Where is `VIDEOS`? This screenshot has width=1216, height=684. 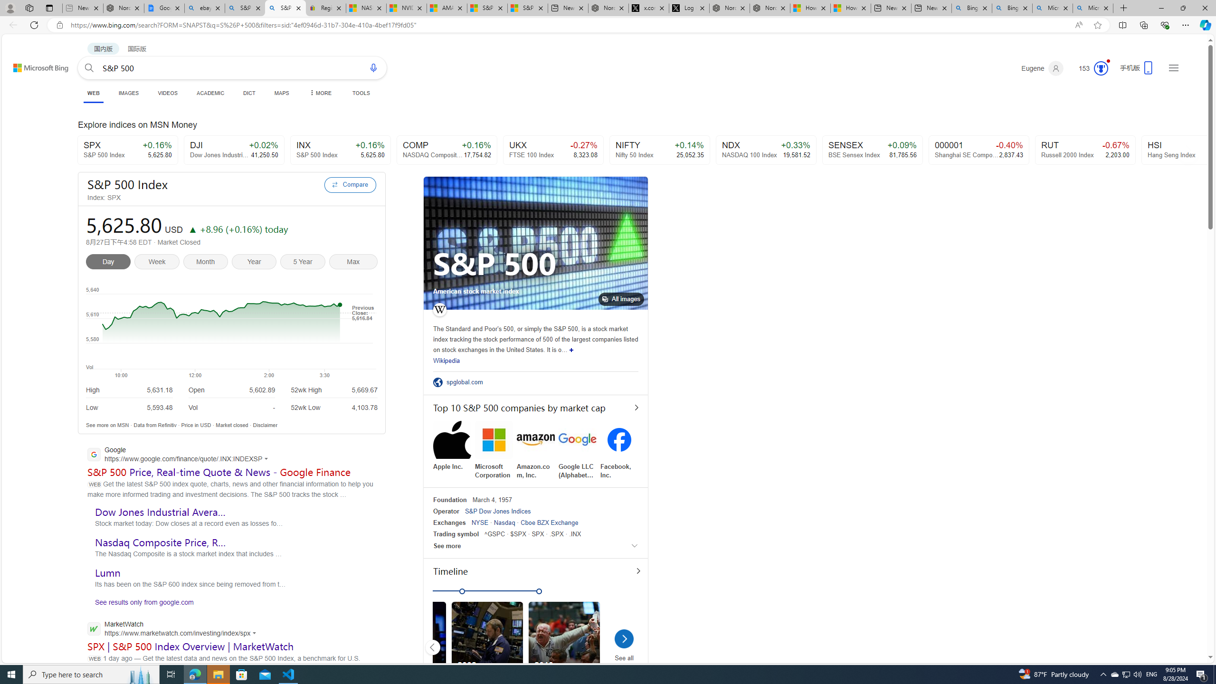
VIDEOS is located at coordinates (168, 93).